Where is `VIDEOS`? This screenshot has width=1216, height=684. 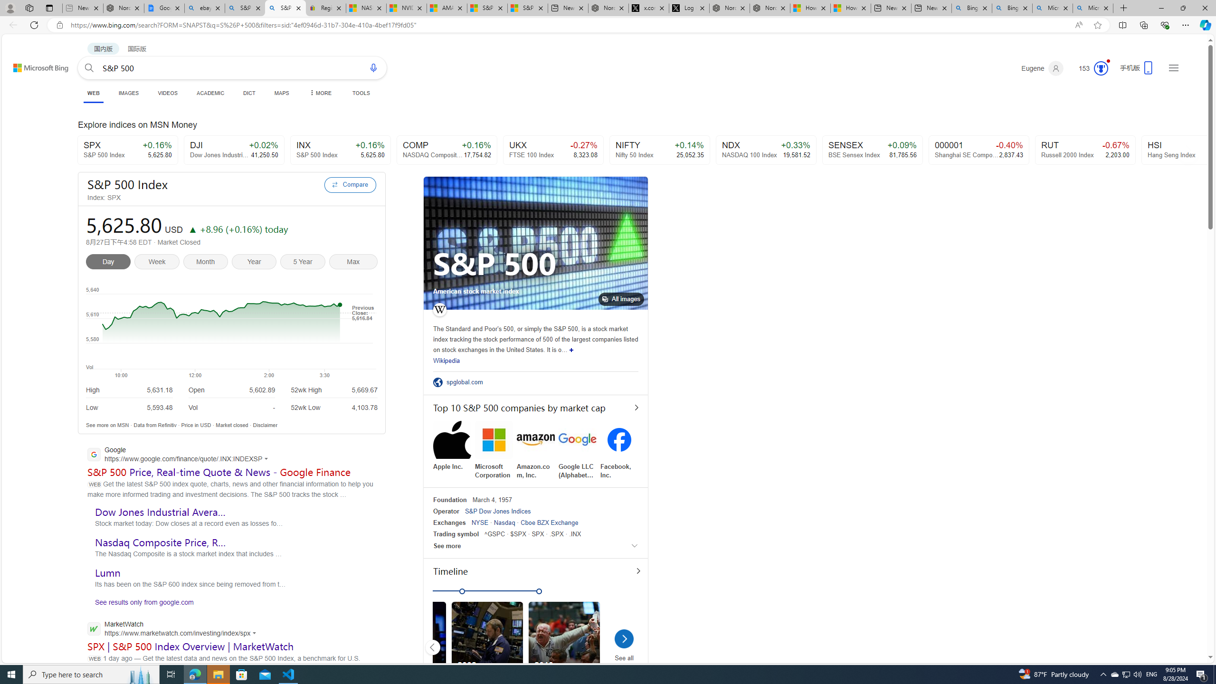
VIDEOS is located at coordinates (168, 93).